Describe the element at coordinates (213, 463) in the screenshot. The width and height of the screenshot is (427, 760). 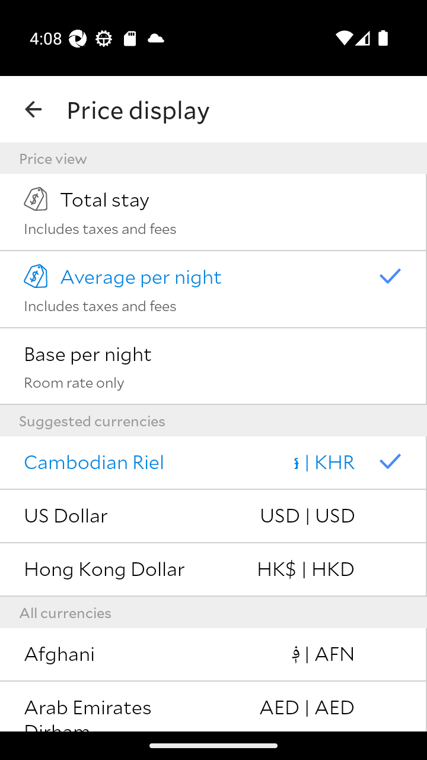
I see `Cambodian Riel ៛ | KHR` at that location.